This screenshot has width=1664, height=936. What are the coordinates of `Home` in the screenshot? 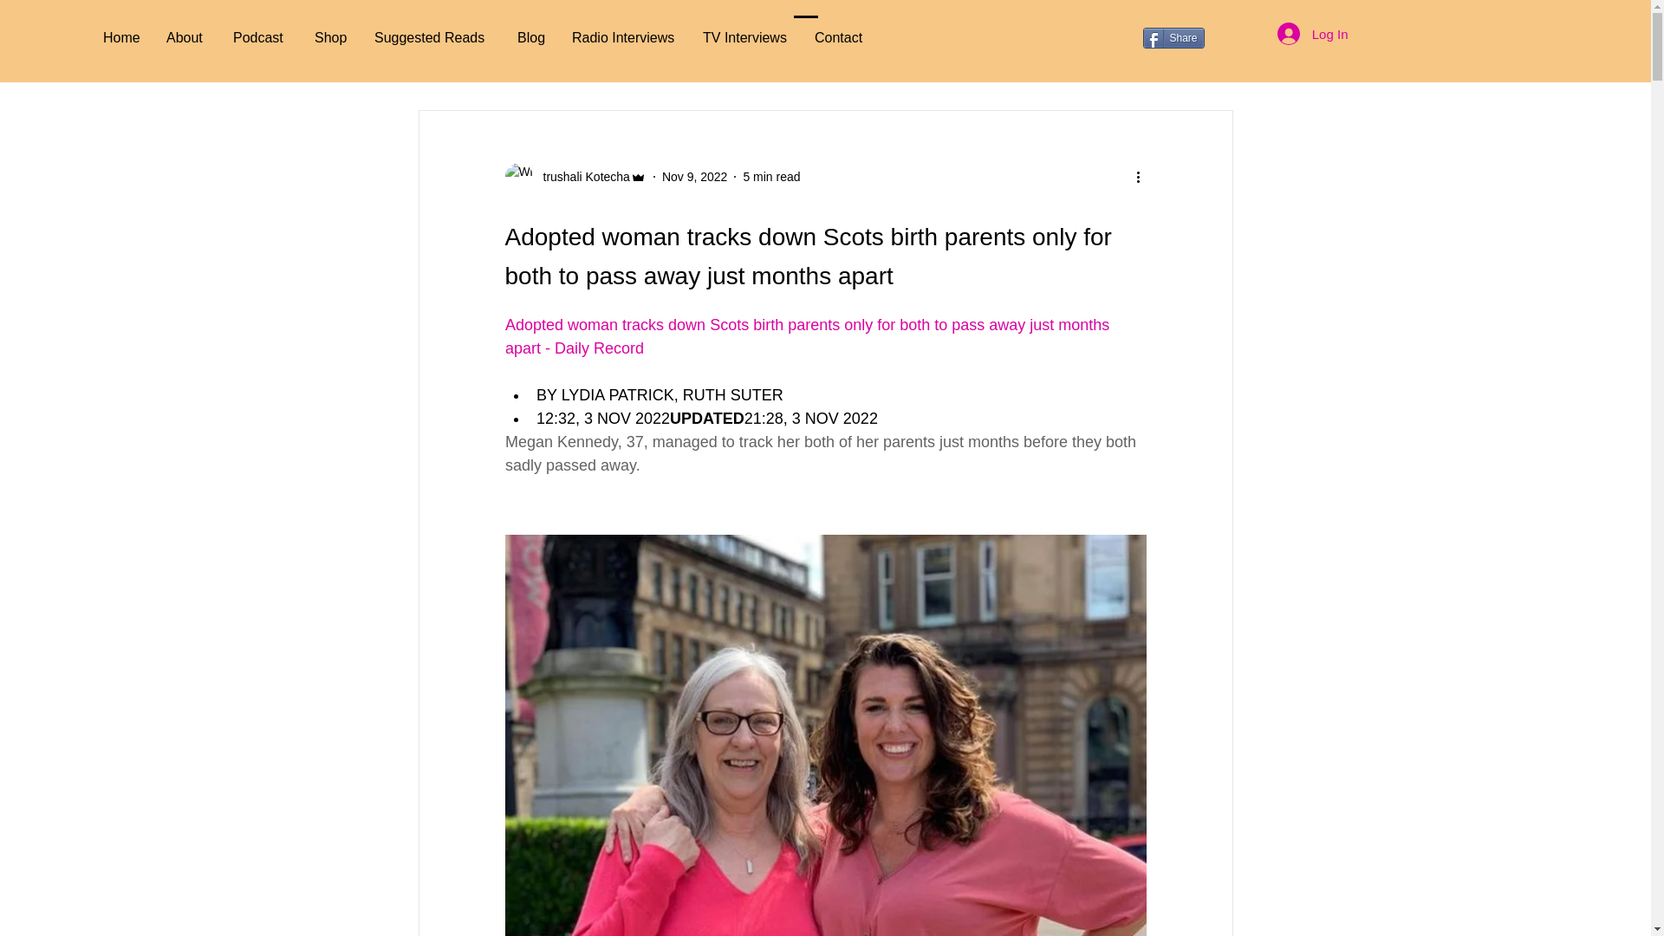 It's located at (121, 36).